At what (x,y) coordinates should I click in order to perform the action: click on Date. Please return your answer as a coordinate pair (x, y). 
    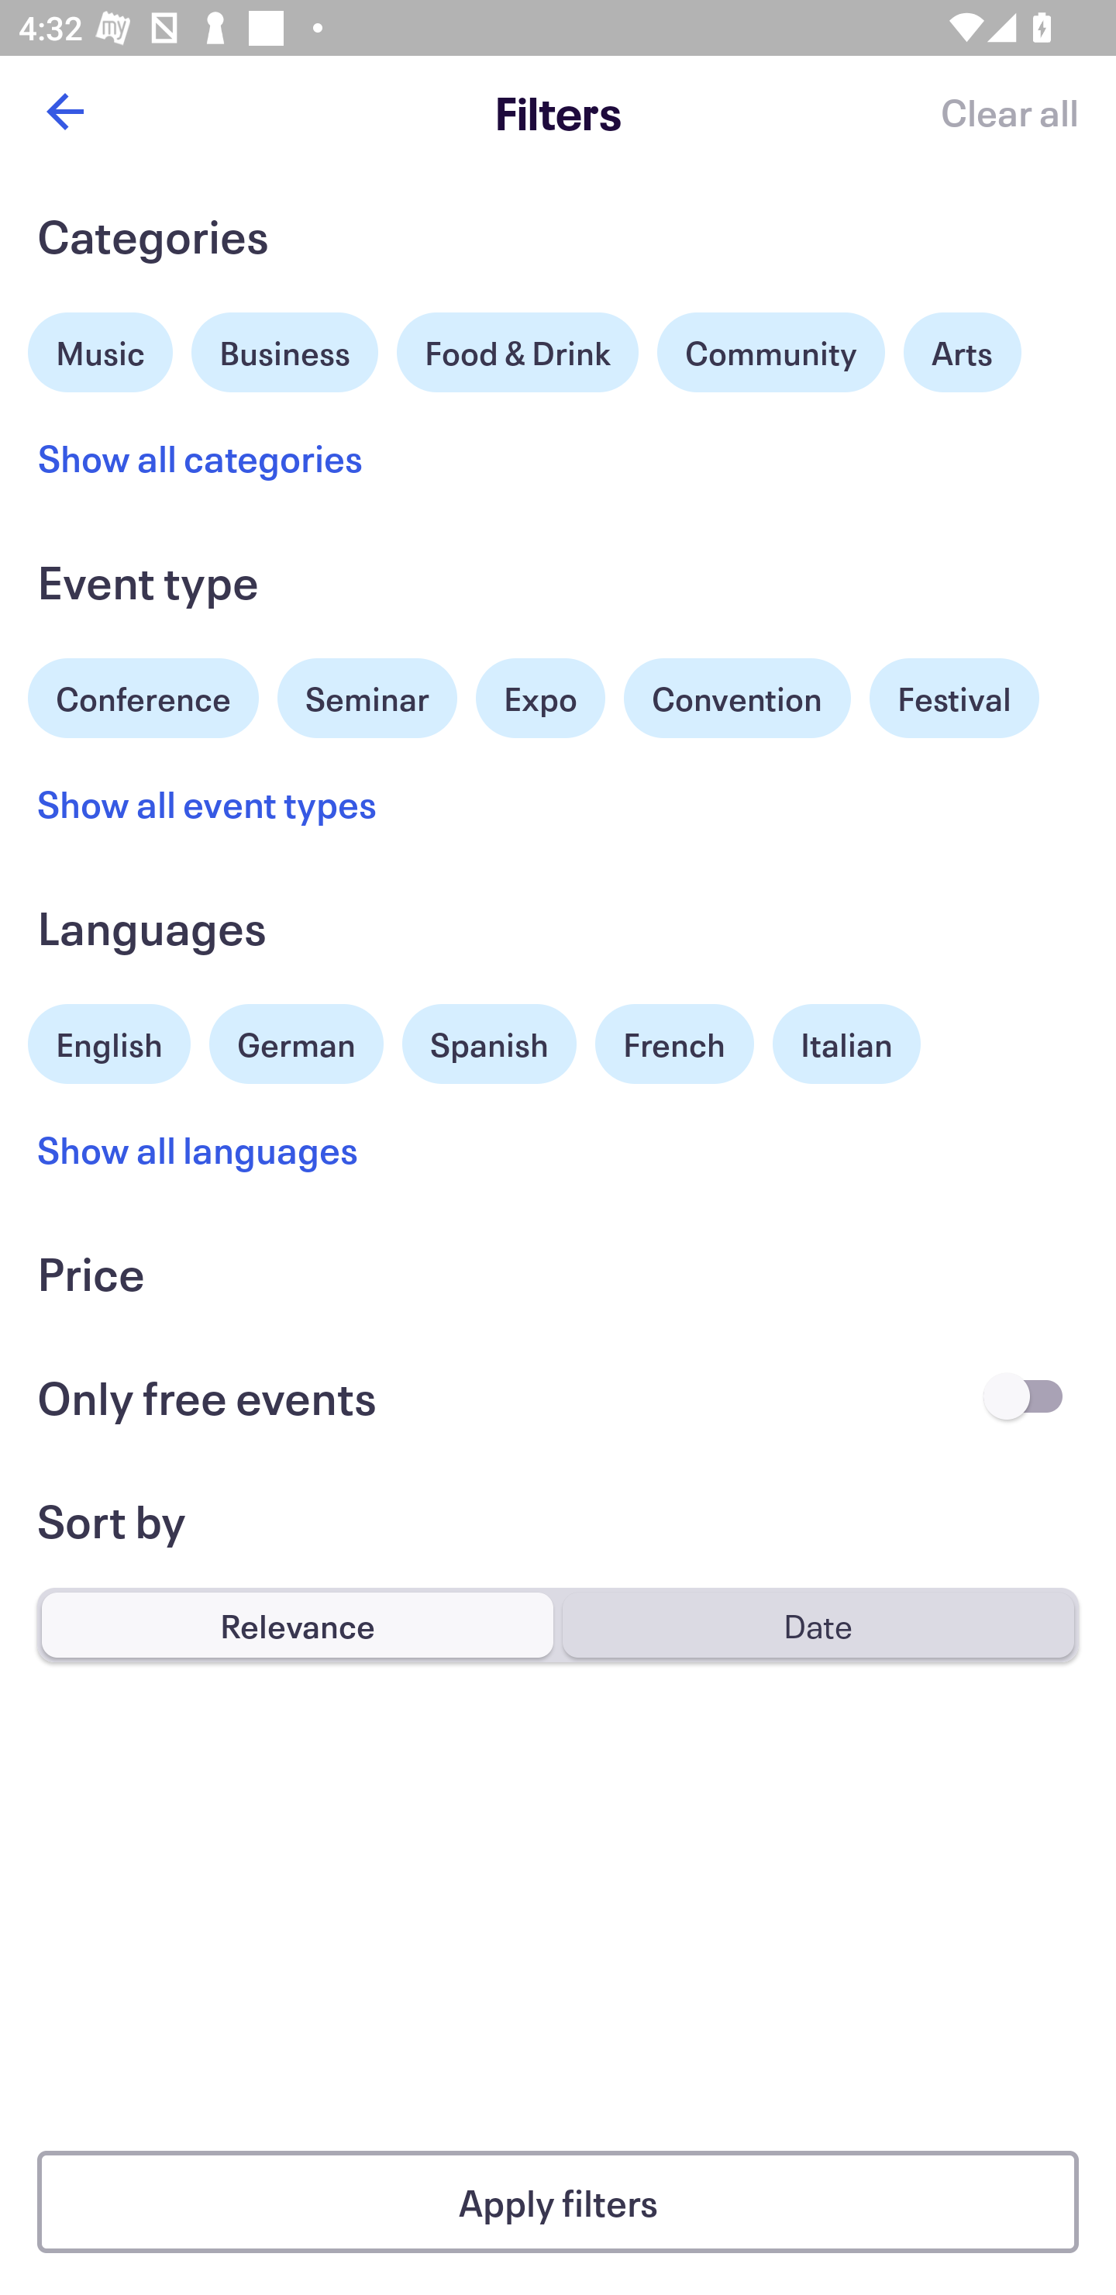
    Looking at the image, I should click on (818, 1624).